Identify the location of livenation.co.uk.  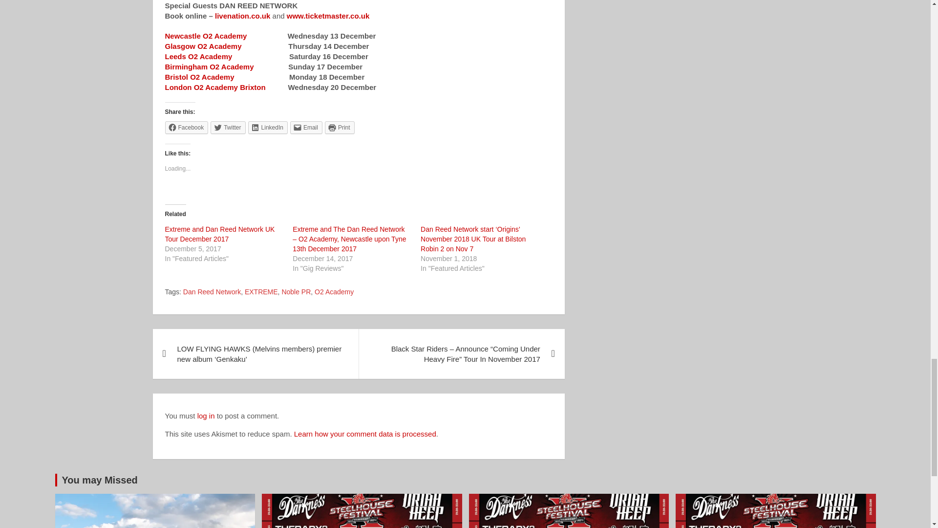
(242, 16).